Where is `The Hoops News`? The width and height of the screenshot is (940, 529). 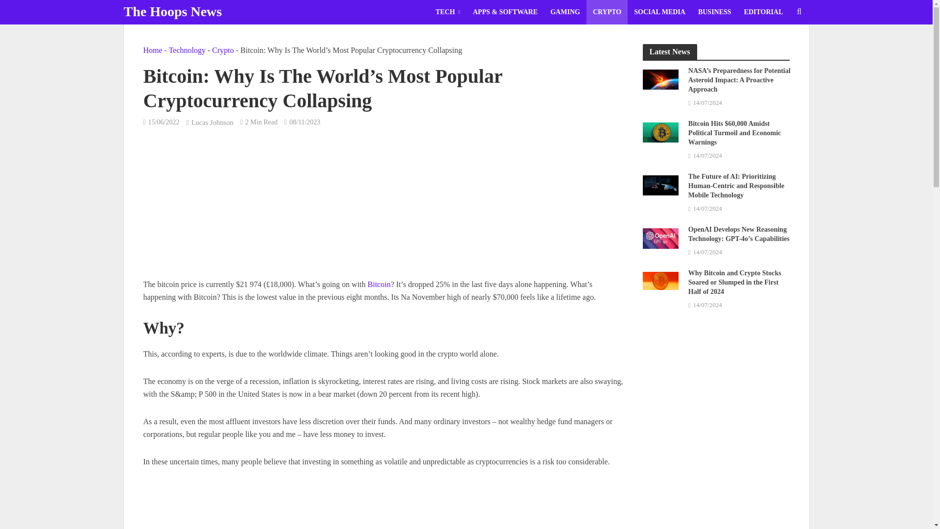 The Hoops News is located at coordinates (172, 11).